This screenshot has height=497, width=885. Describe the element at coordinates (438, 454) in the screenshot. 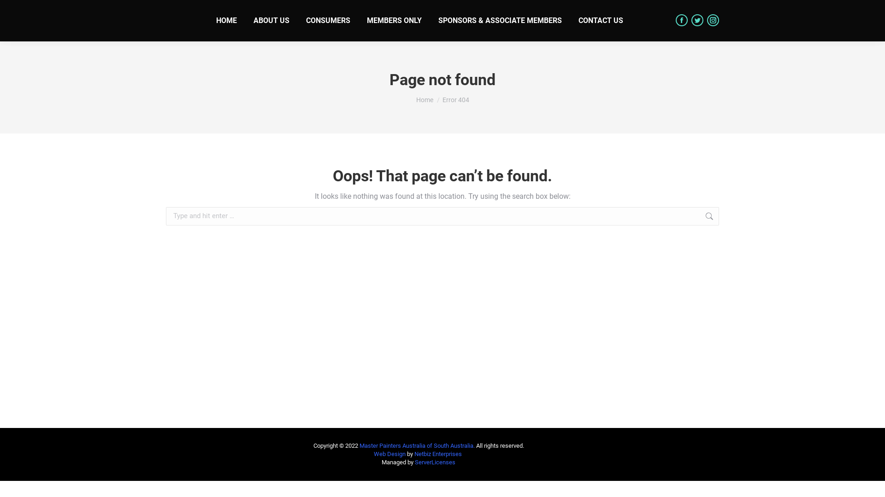

I see `Netbiz Enterprises` at that location.